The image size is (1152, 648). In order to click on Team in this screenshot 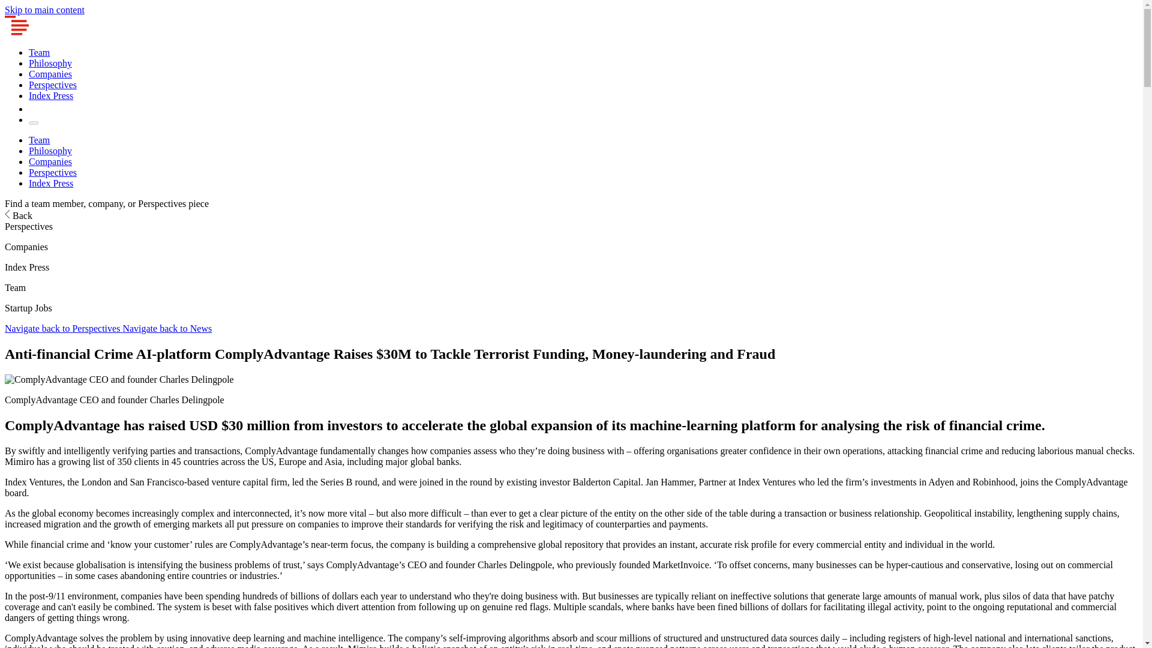, I will do `click(39, 52)`.